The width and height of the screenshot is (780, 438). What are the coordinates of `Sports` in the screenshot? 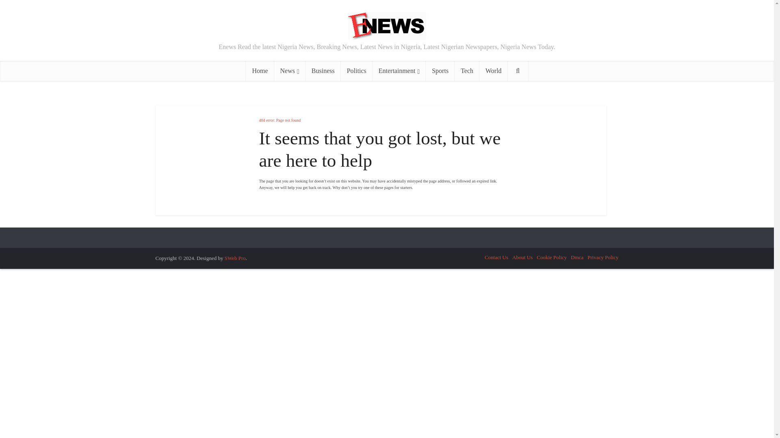 It's located at (440, 71).